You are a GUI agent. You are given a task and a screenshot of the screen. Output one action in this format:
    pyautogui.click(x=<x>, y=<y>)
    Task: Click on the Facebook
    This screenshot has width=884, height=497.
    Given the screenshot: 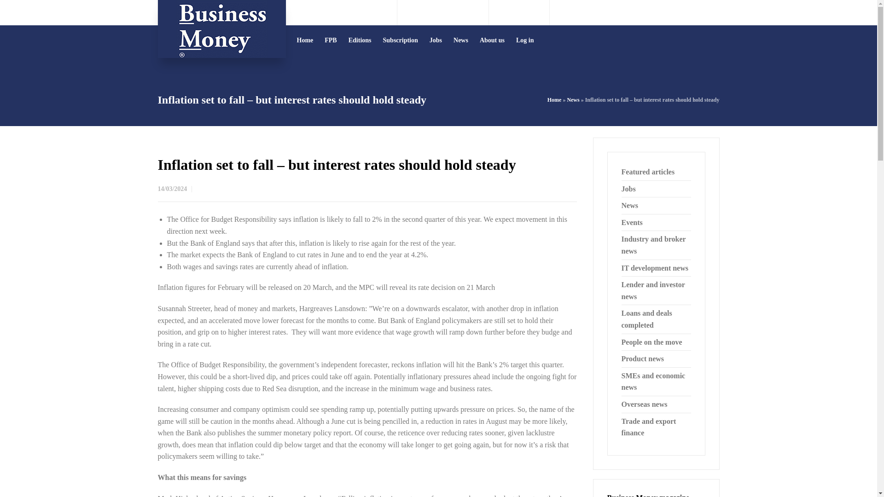 What is the action you would take?
    pyautogui.click(x=519, y=12)
    